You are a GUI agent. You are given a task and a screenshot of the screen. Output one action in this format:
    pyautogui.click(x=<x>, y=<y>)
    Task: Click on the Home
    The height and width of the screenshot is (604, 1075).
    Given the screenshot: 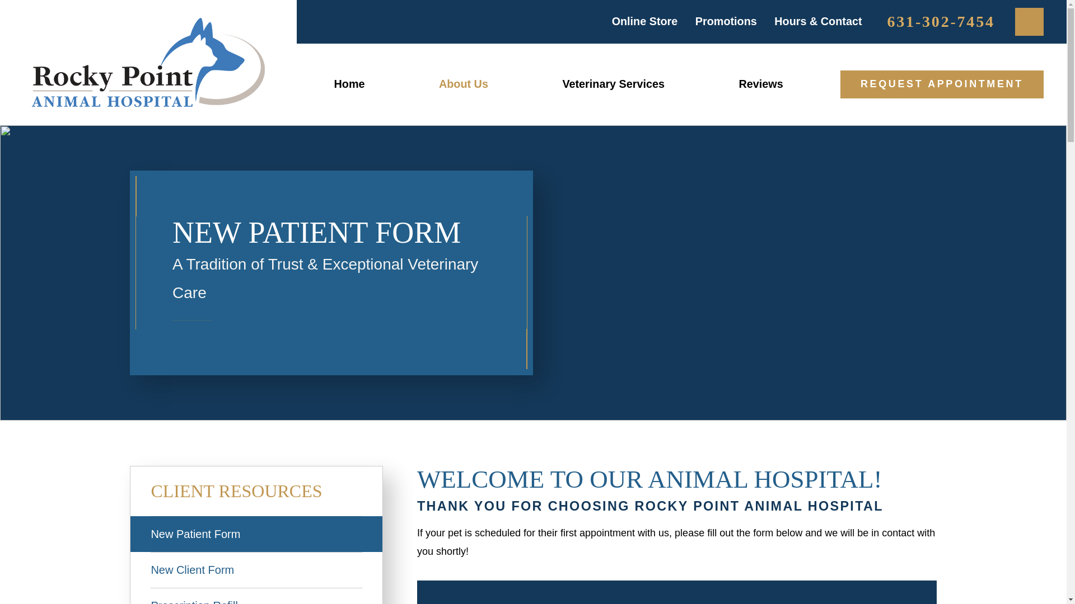 What is the action you would take?
    pyautogui.click(x=348, y=84)
    